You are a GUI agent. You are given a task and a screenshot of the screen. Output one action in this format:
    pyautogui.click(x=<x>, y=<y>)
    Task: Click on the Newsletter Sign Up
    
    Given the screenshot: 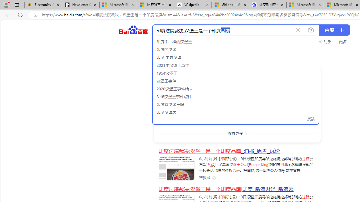 What is the action you would take?
    pyautogui.click(x=81, y=5)
    